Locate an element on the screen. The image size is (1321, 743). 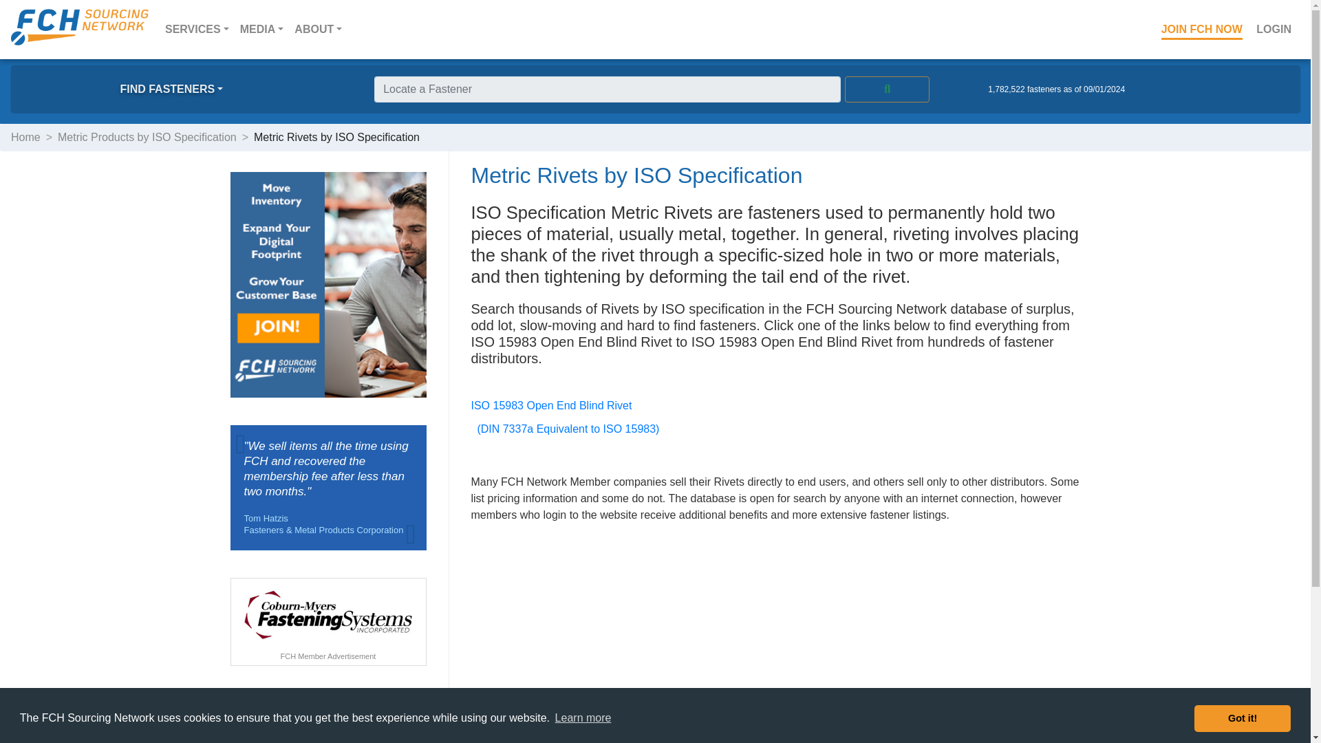
ABOUT is located at coordinates (318, 29).